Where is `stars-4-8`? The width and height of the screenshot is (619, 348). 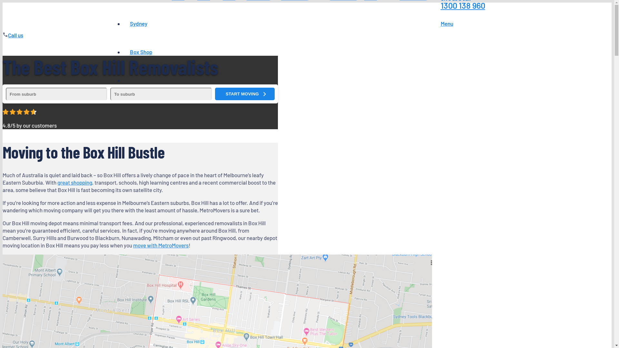
stars-4-8 is located at coordinates (19, 112).